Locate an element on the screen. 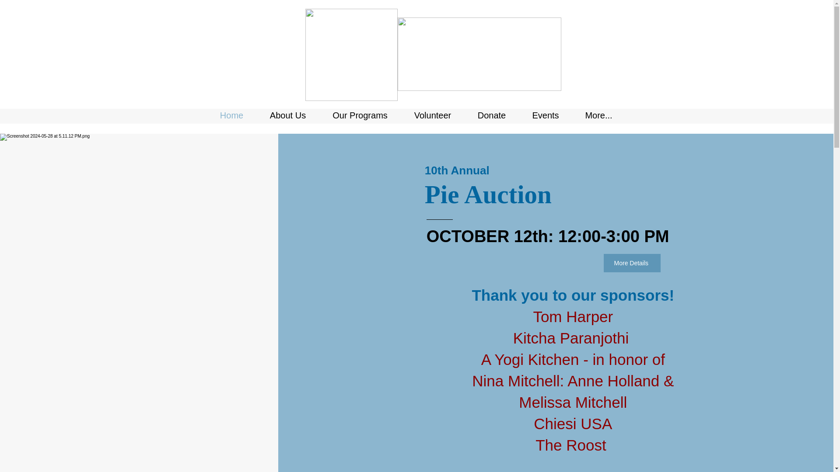 The height and width of the screenshot is (472, 840). Home is located at coordinates (231, 115).